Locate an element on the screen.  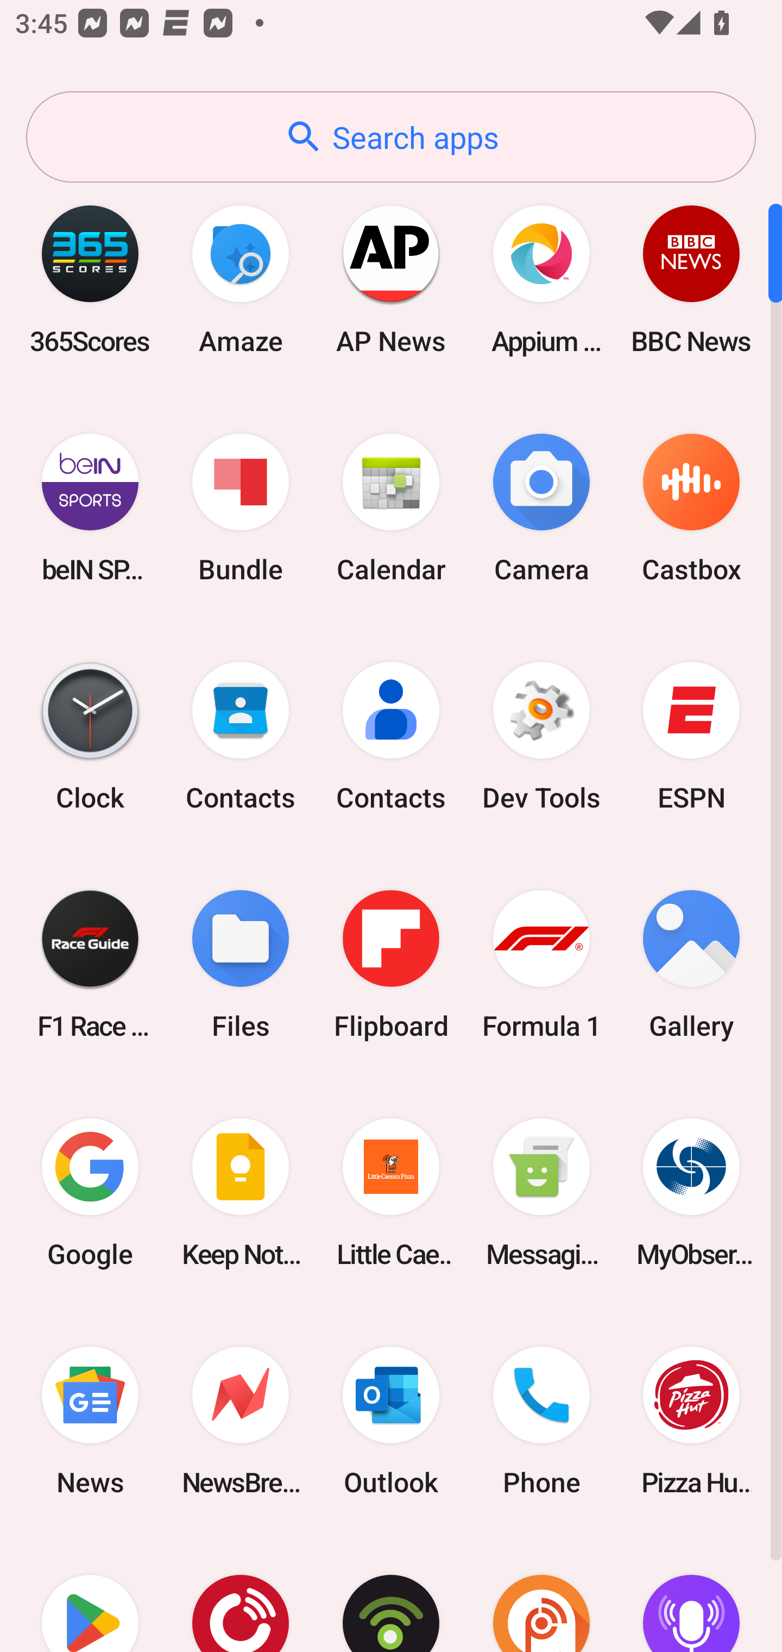
Contacts is located at coordinates (241, 737).